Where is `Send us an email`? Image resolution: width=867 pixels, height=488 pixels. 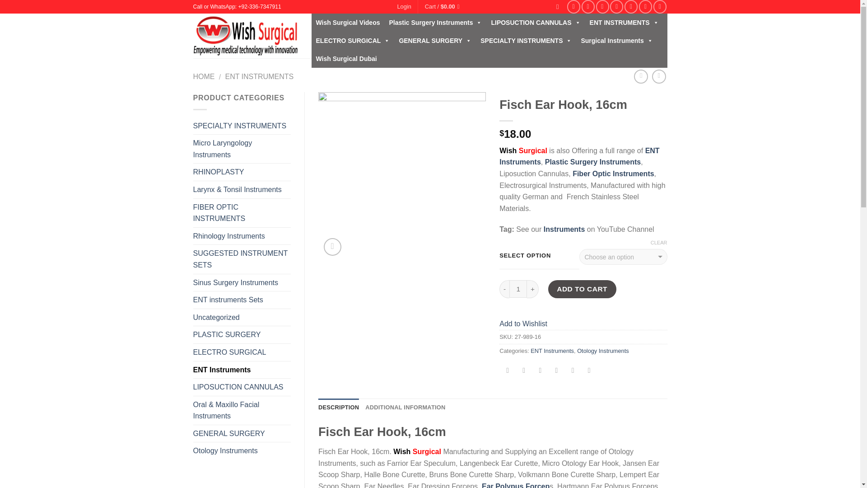 Send us an email is located at coordinates (617, 6).